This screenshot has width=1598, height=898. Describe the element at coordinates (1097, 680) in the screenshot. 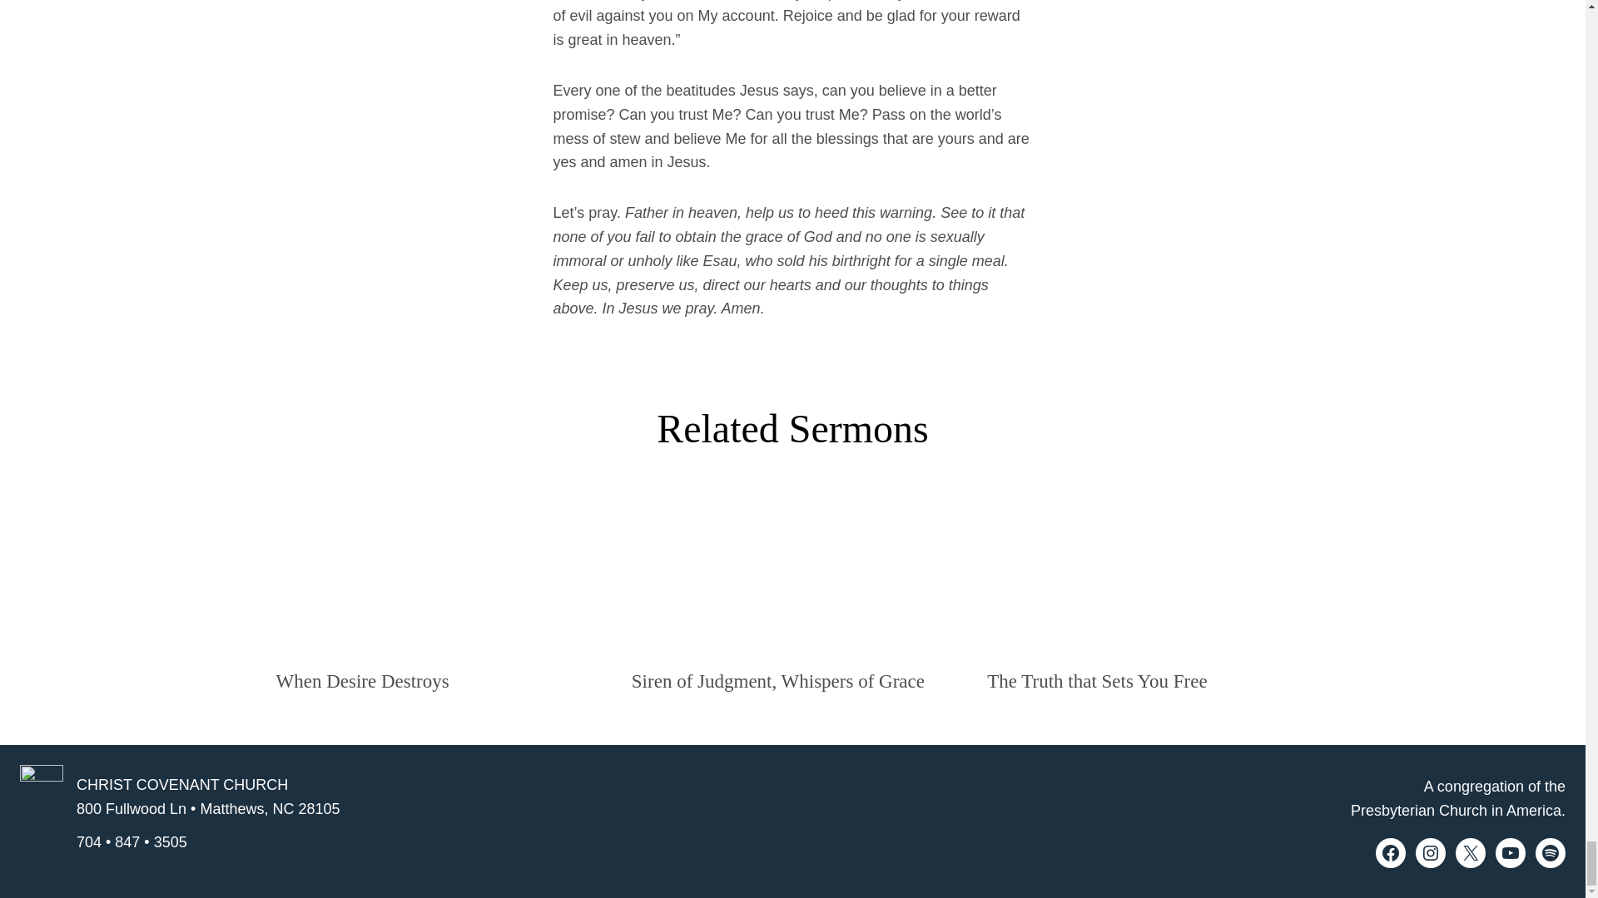

I see `The Truth that Sets You Free` at that location.